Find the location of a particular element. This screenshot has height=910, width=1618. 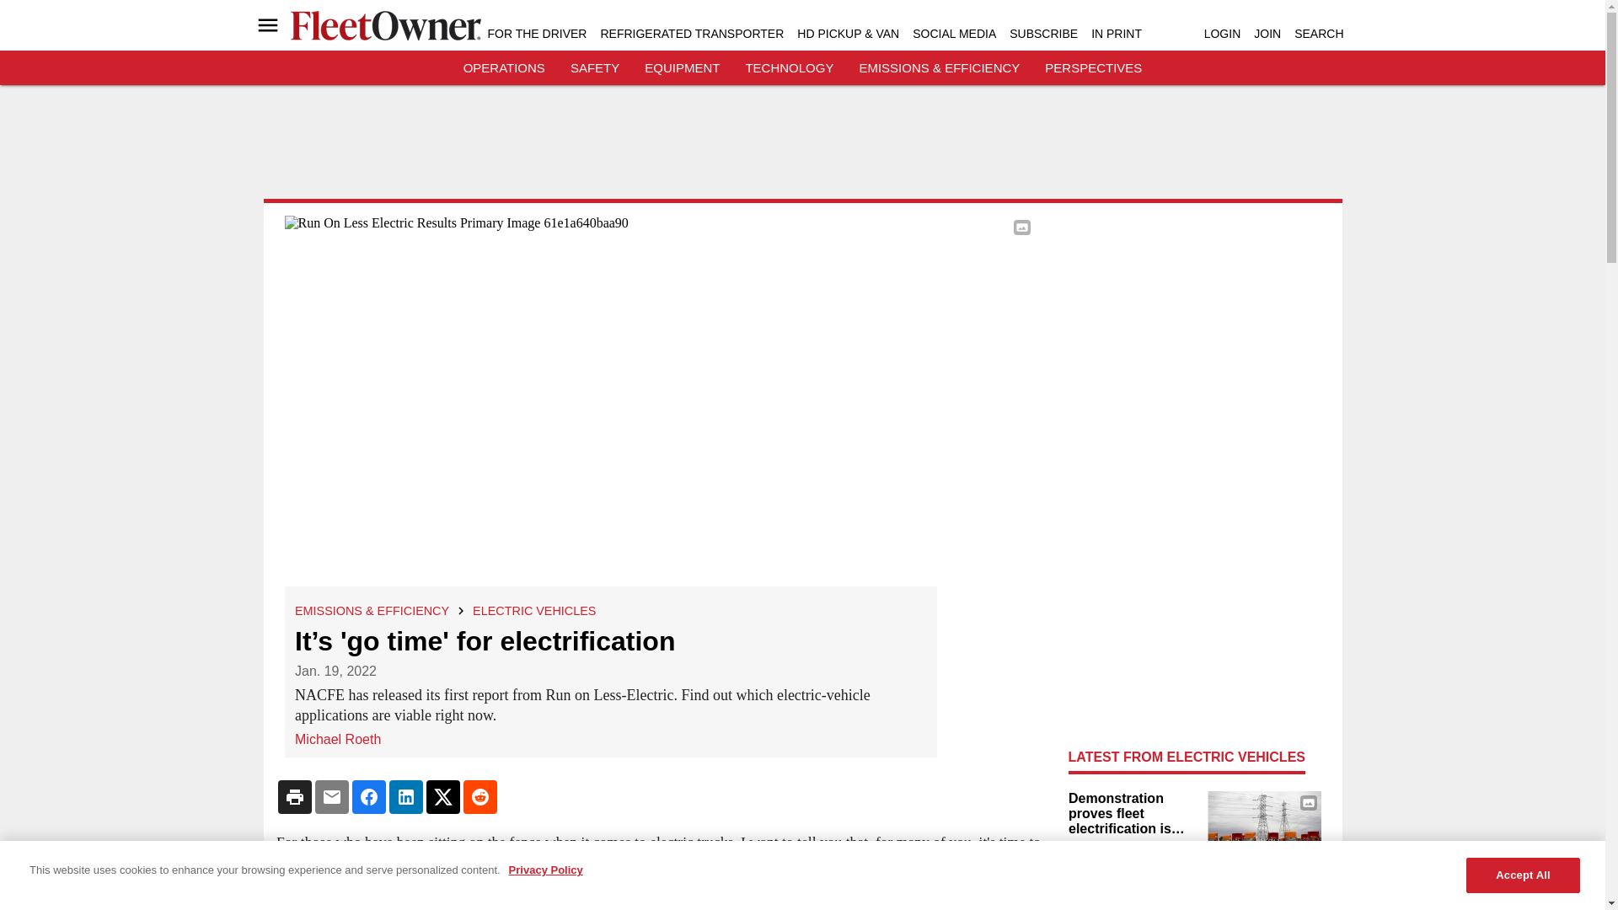

FOR THE DRIVER is located at coordinates (536, 34).